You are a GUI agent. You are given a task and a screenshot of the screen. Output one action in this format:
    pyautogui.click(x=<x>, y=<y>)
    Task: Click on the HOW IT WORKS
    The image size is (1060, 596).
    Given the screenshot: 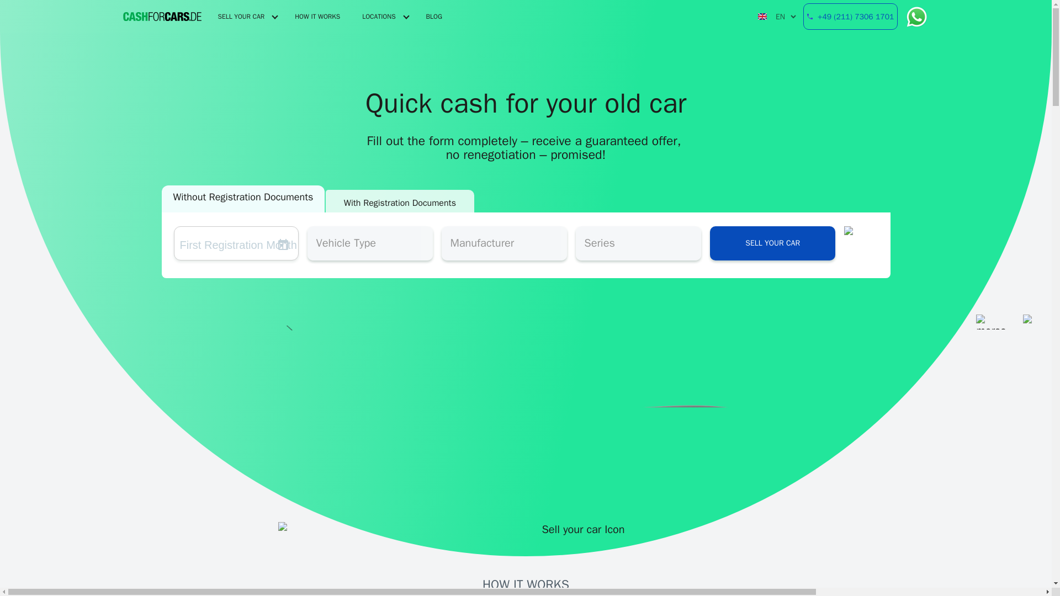 What is the action you would take?
    pyautogui.click(x=317, y=17)
    